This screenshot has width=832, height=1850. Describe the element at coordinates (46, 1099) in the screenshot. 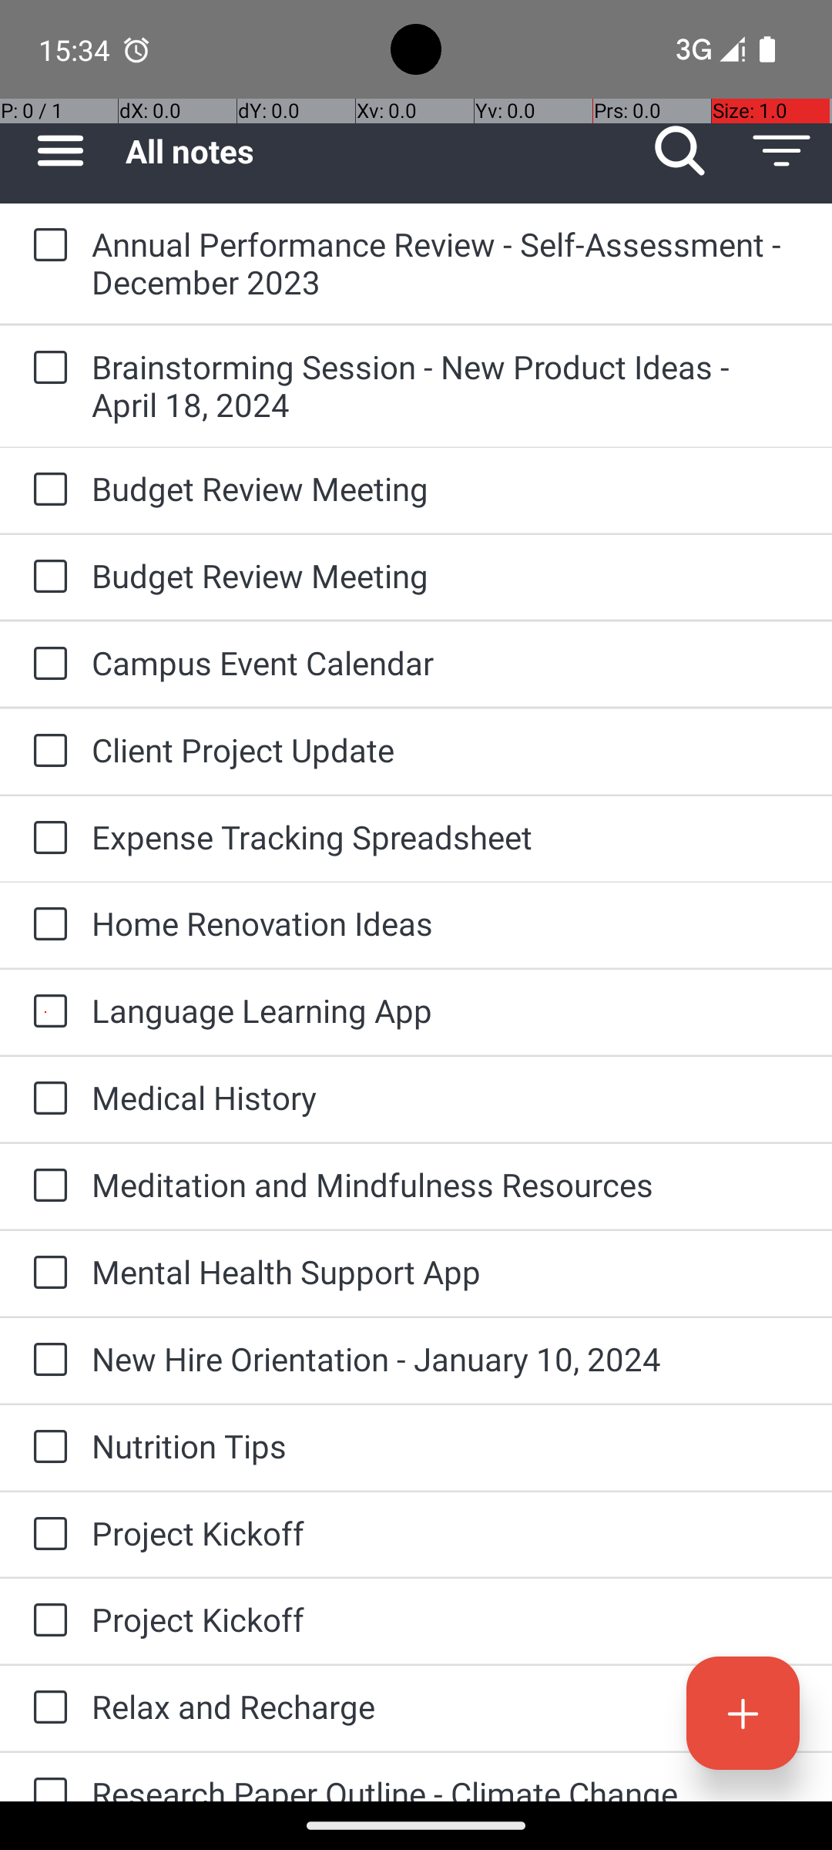

I see `to-do: Medical History` at that location.